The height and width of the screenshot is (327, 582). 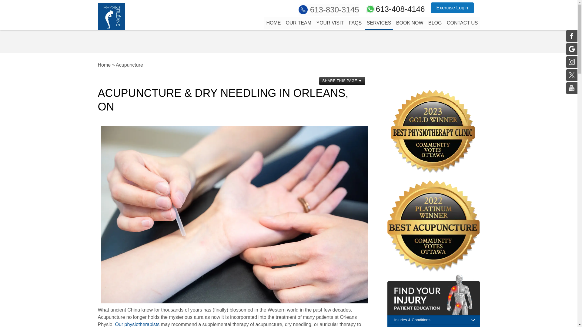 I want to click on HOME, so click(x=273, y=23).